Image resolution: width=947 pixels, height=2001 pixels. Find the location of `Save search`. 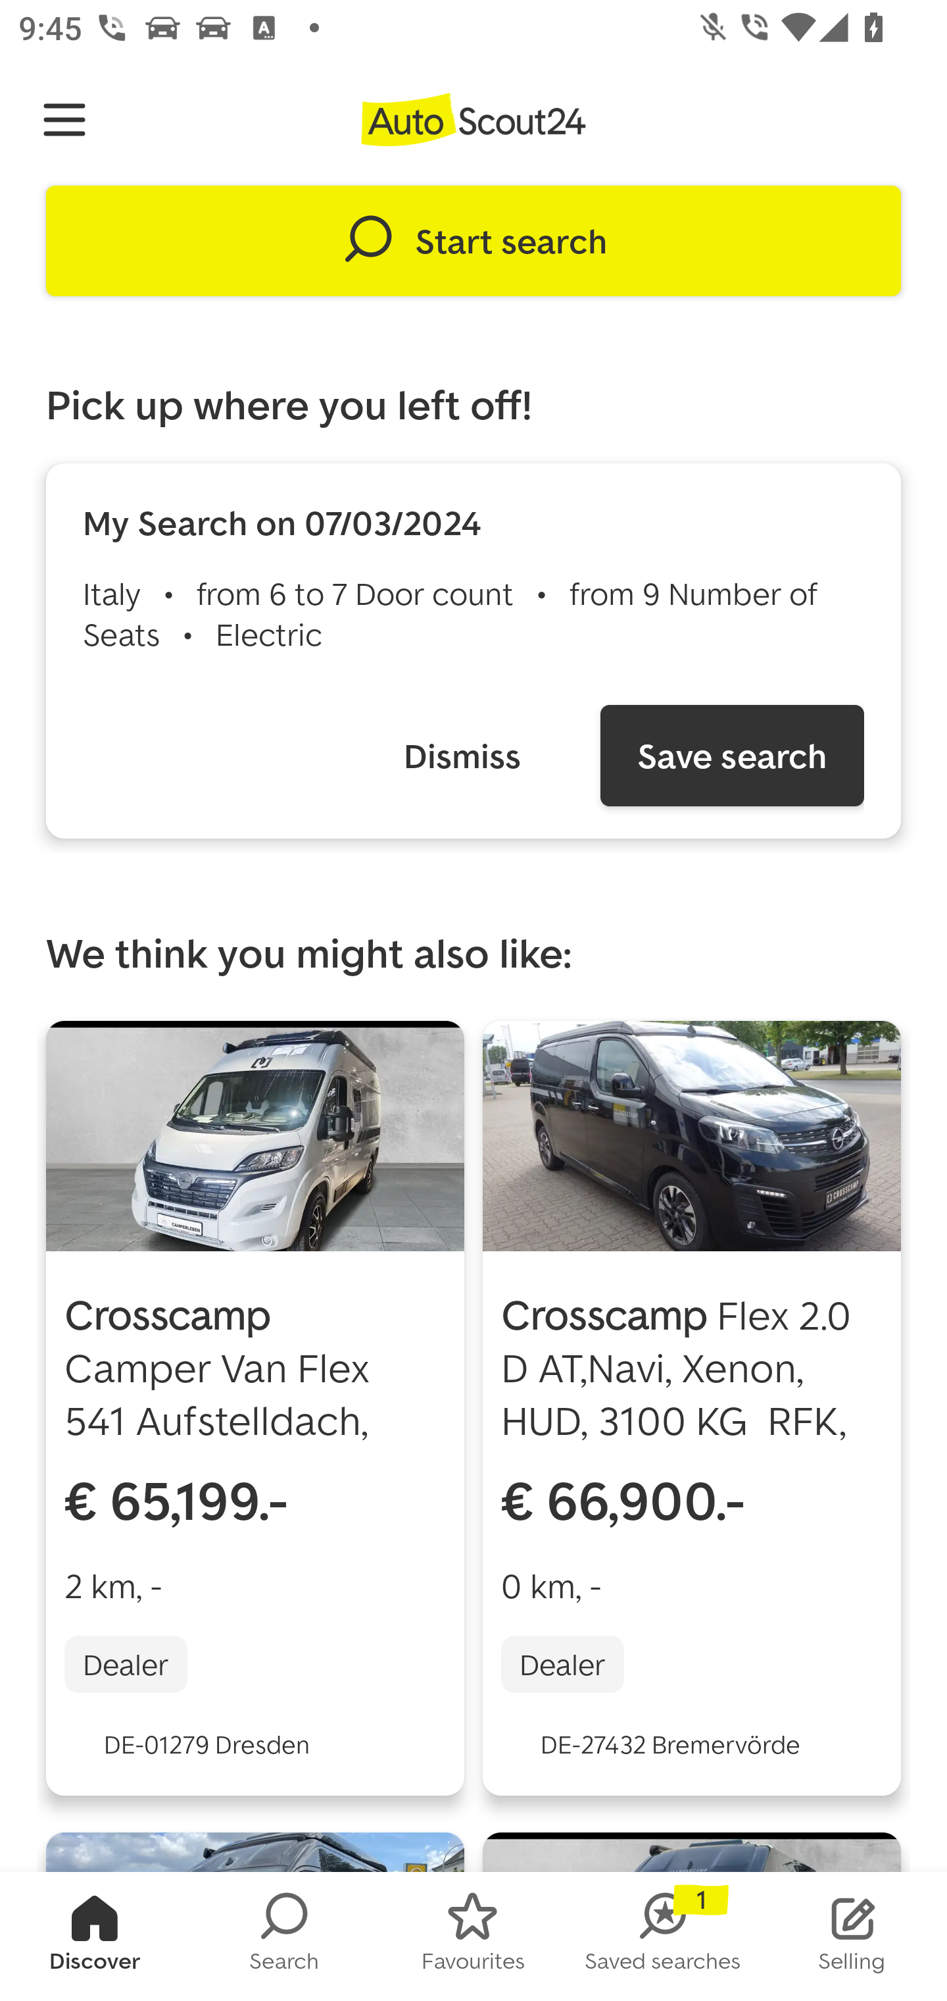

Save search is located at coordinates (731, 755).